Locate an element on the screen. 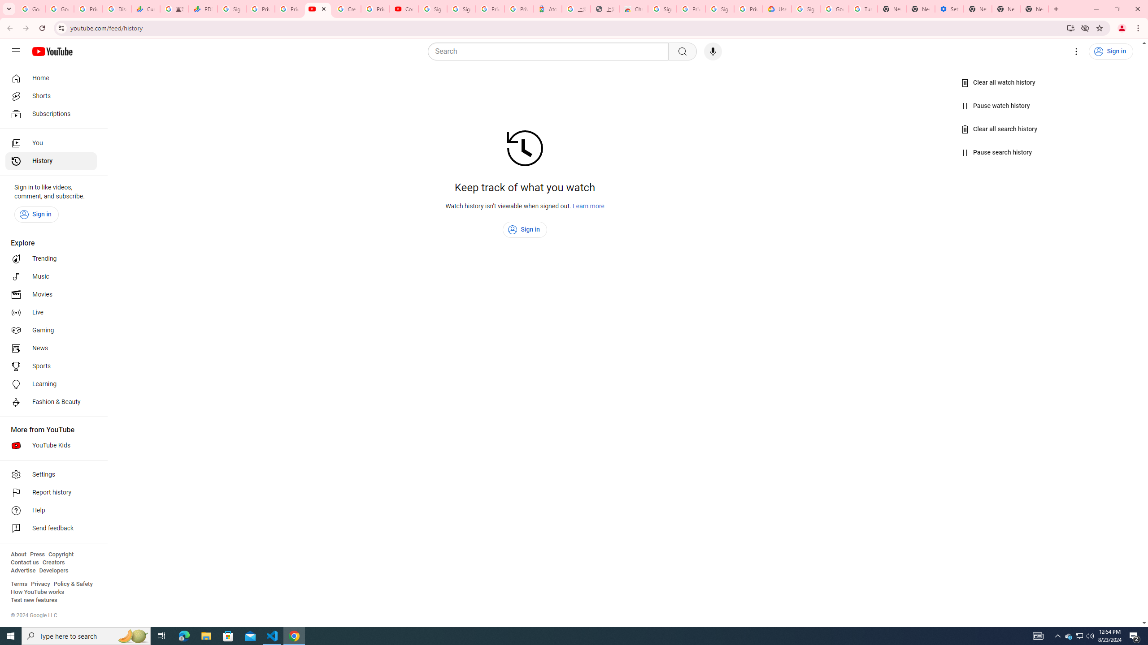 This screenshot has width=1148, height=645. Test new features is located at coordinates (34, 600).